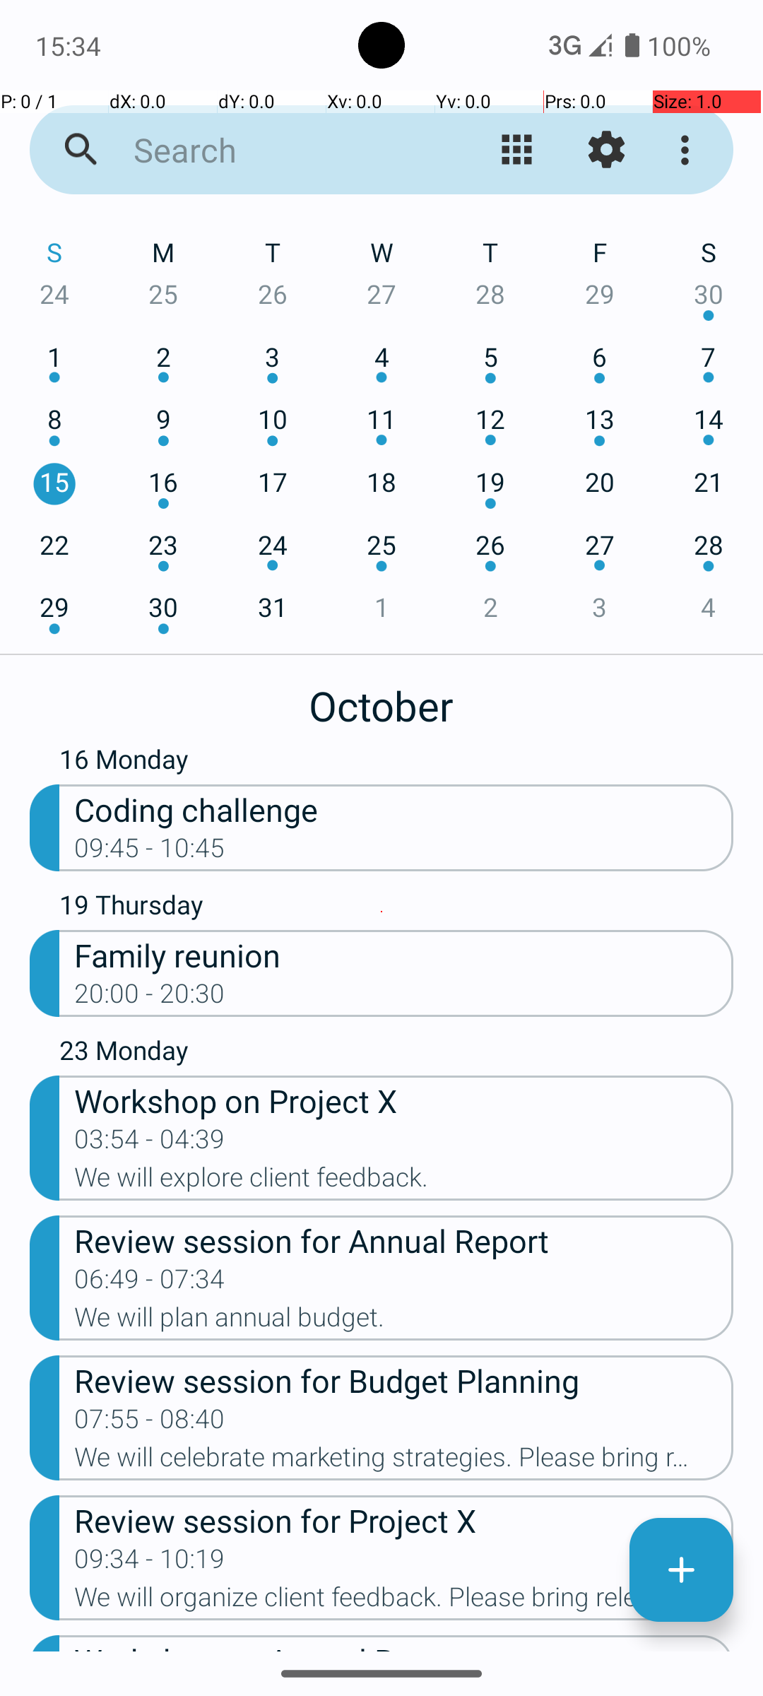 The image size is (763, 1696). What do you see at coordinates (404, 1601) in the screenshot?
I see `We will organize client feedback. Please bring relevant documents.` at bounding box center [404, 1601].